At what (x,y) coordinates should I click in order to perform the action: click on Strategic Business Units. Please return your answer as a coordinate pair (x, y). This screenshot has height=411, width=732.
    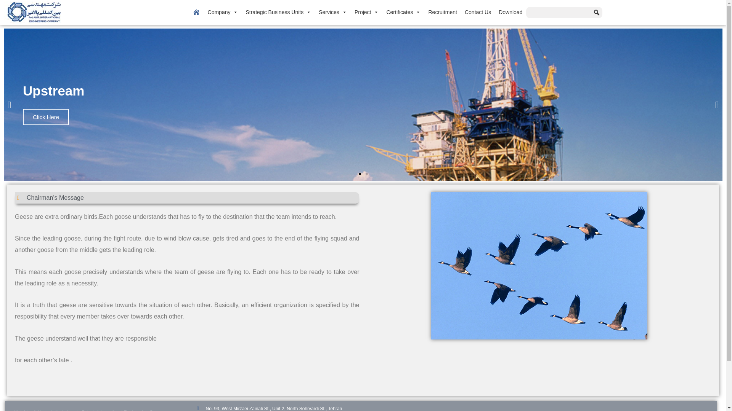
    Looking at the image, I should click on (278, 12).